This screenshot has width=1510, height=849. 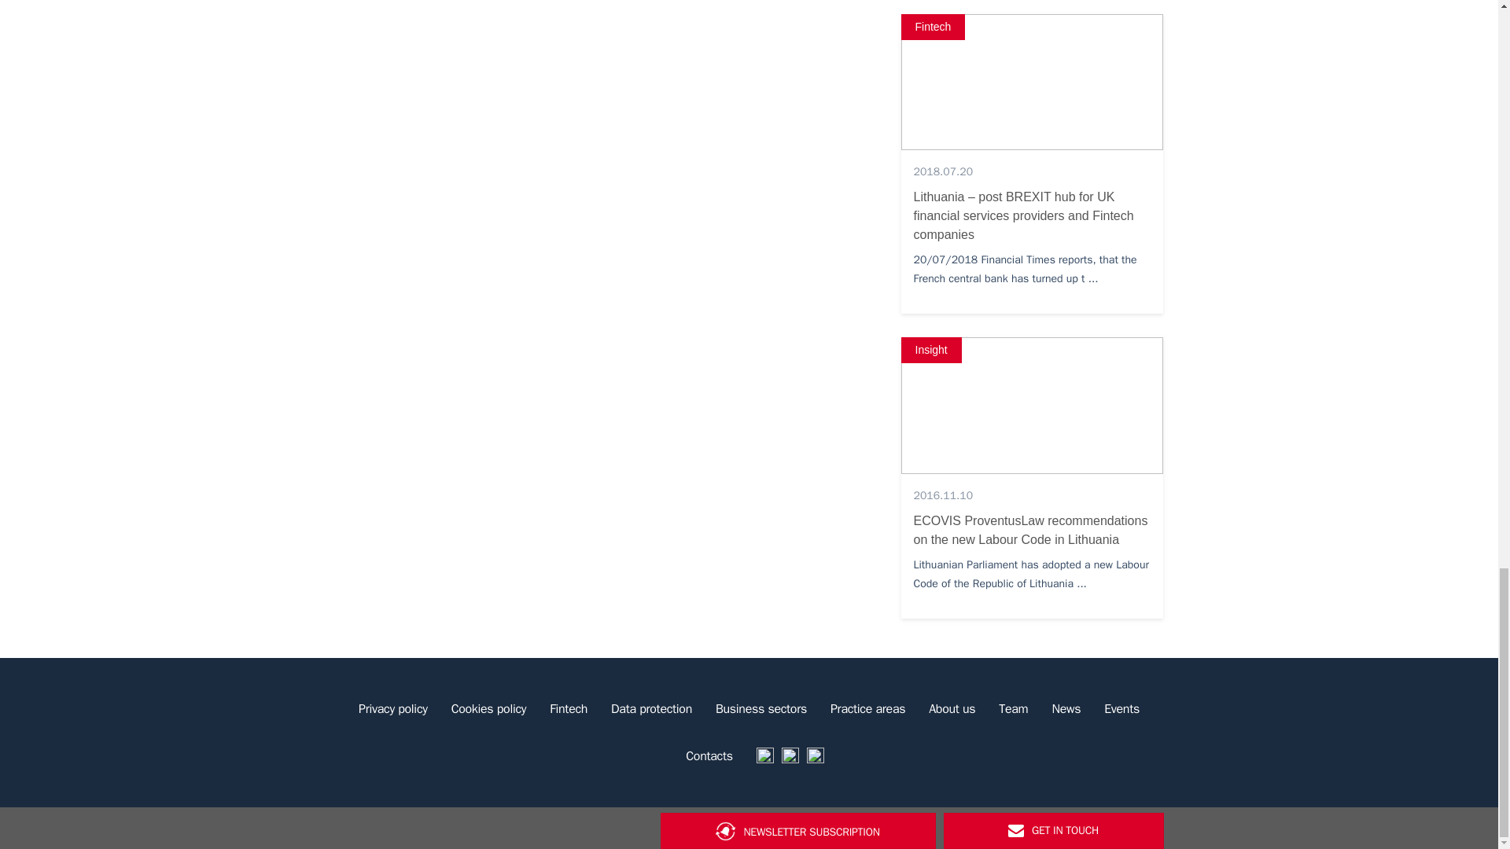 What do you see at coordinates (393, 709) in the screenshot?
I see `Privacy policy` at bounding box center [393, 709].